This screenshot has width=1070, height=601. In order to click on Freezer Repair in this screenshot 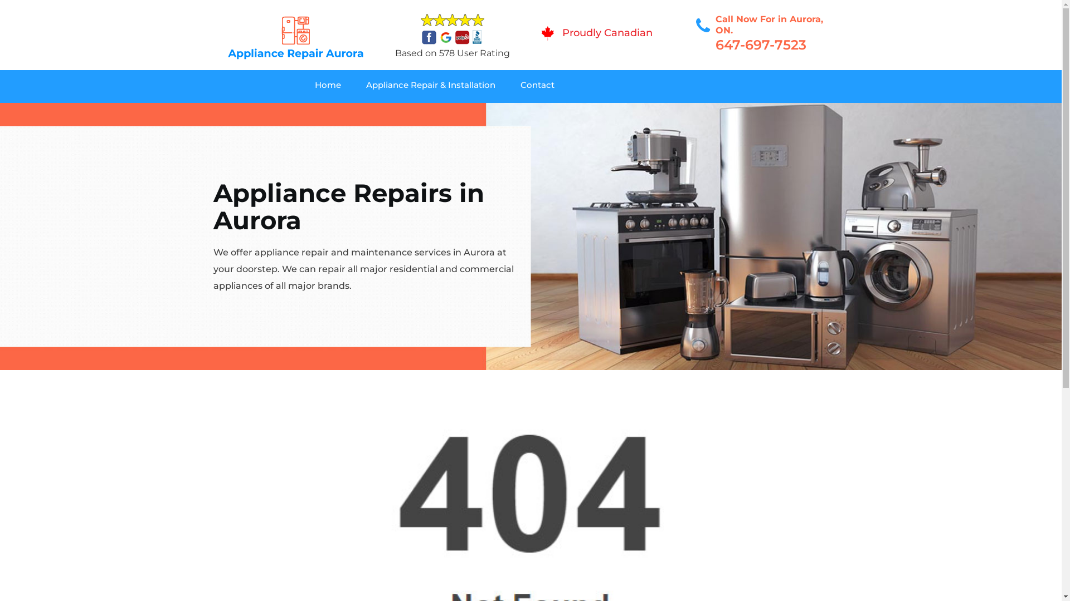, I will do `click(376, 114)`.